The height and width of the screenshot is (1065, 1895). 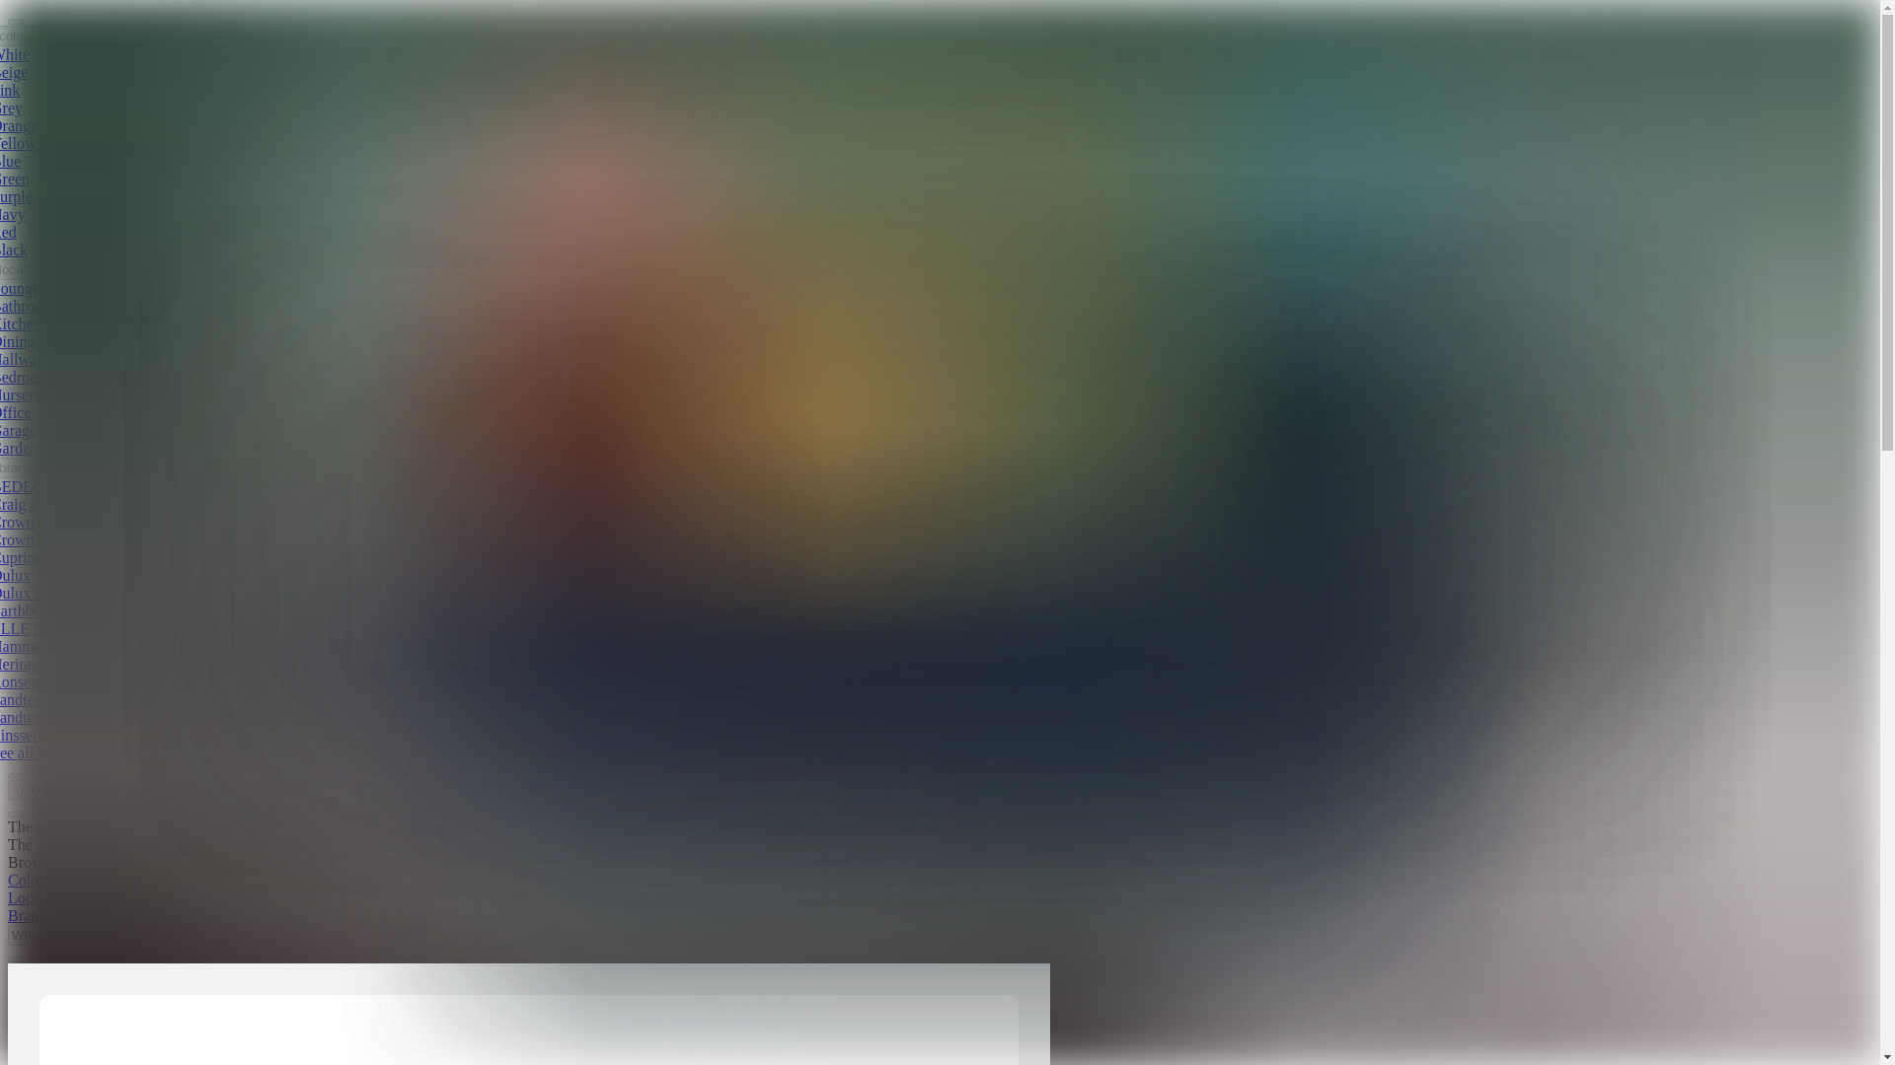 What do you see at coordinates (24, 557) in the screenshot?
I see `Cuprinol` at bounding box center [24, 557].